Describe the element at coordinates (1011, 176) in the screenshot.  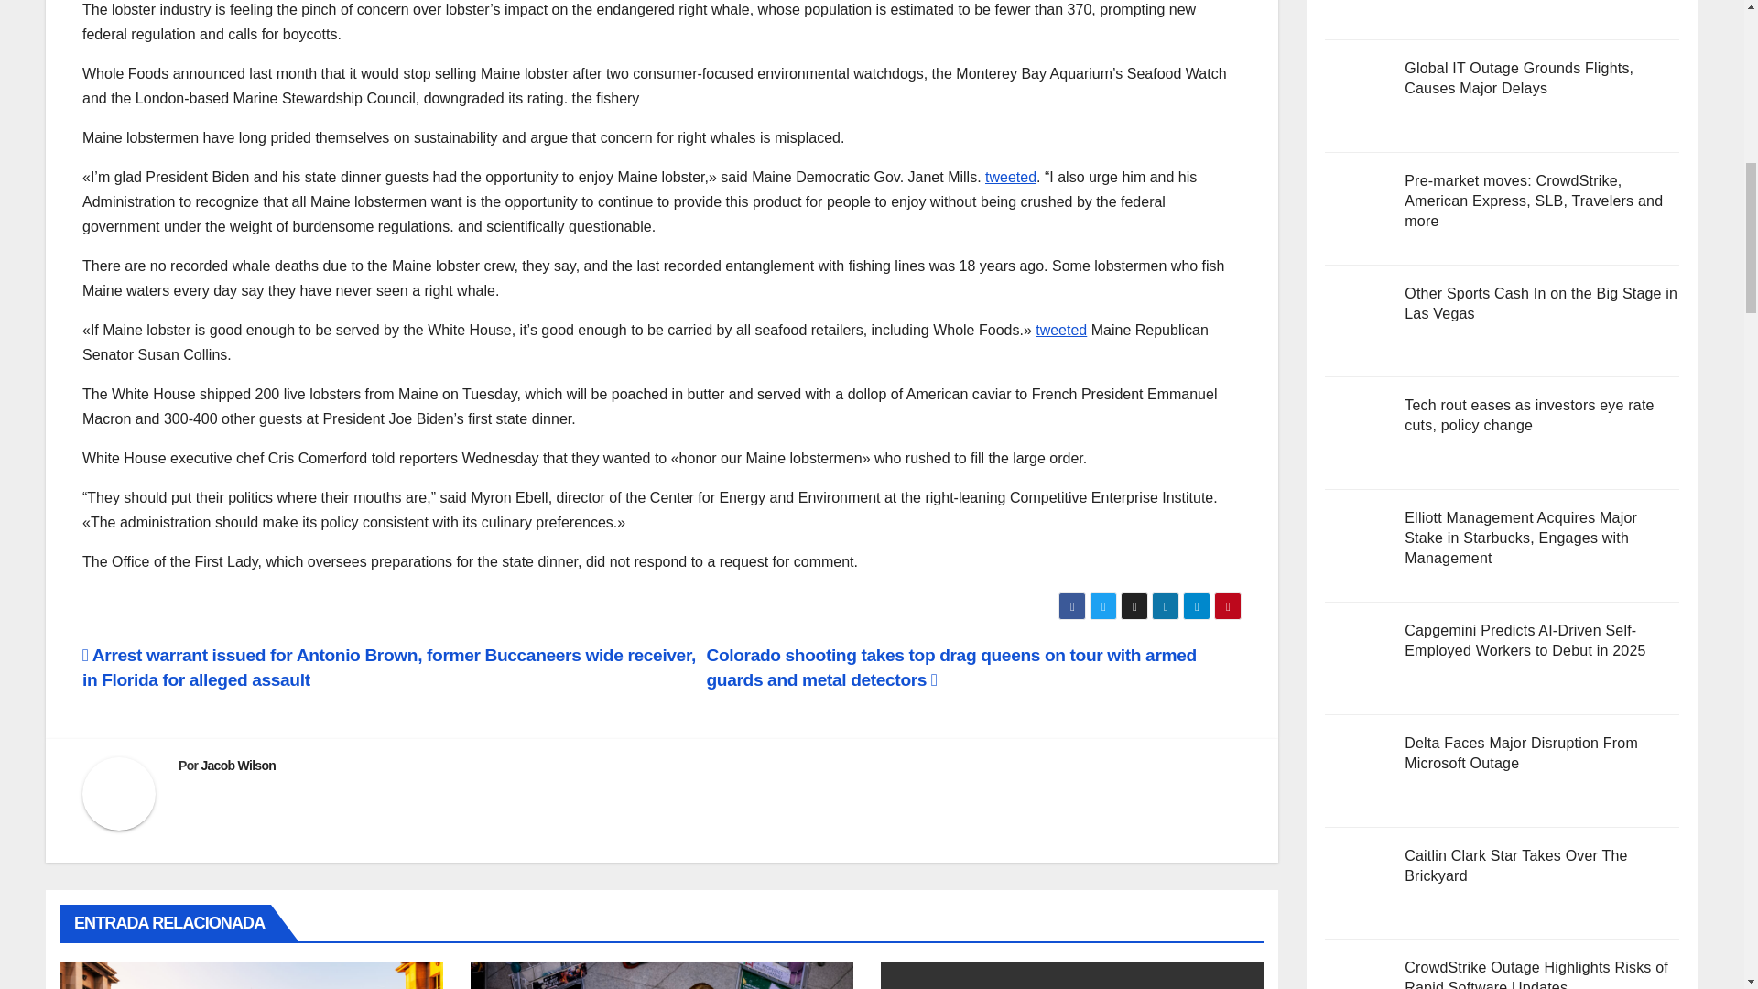
I see `tweeted` at that location.